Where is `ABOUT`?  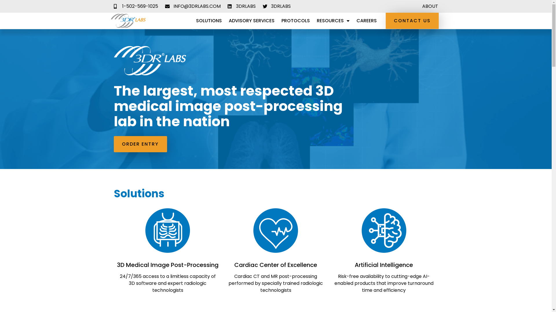 ABOUT is located at coordinates (430, 6).